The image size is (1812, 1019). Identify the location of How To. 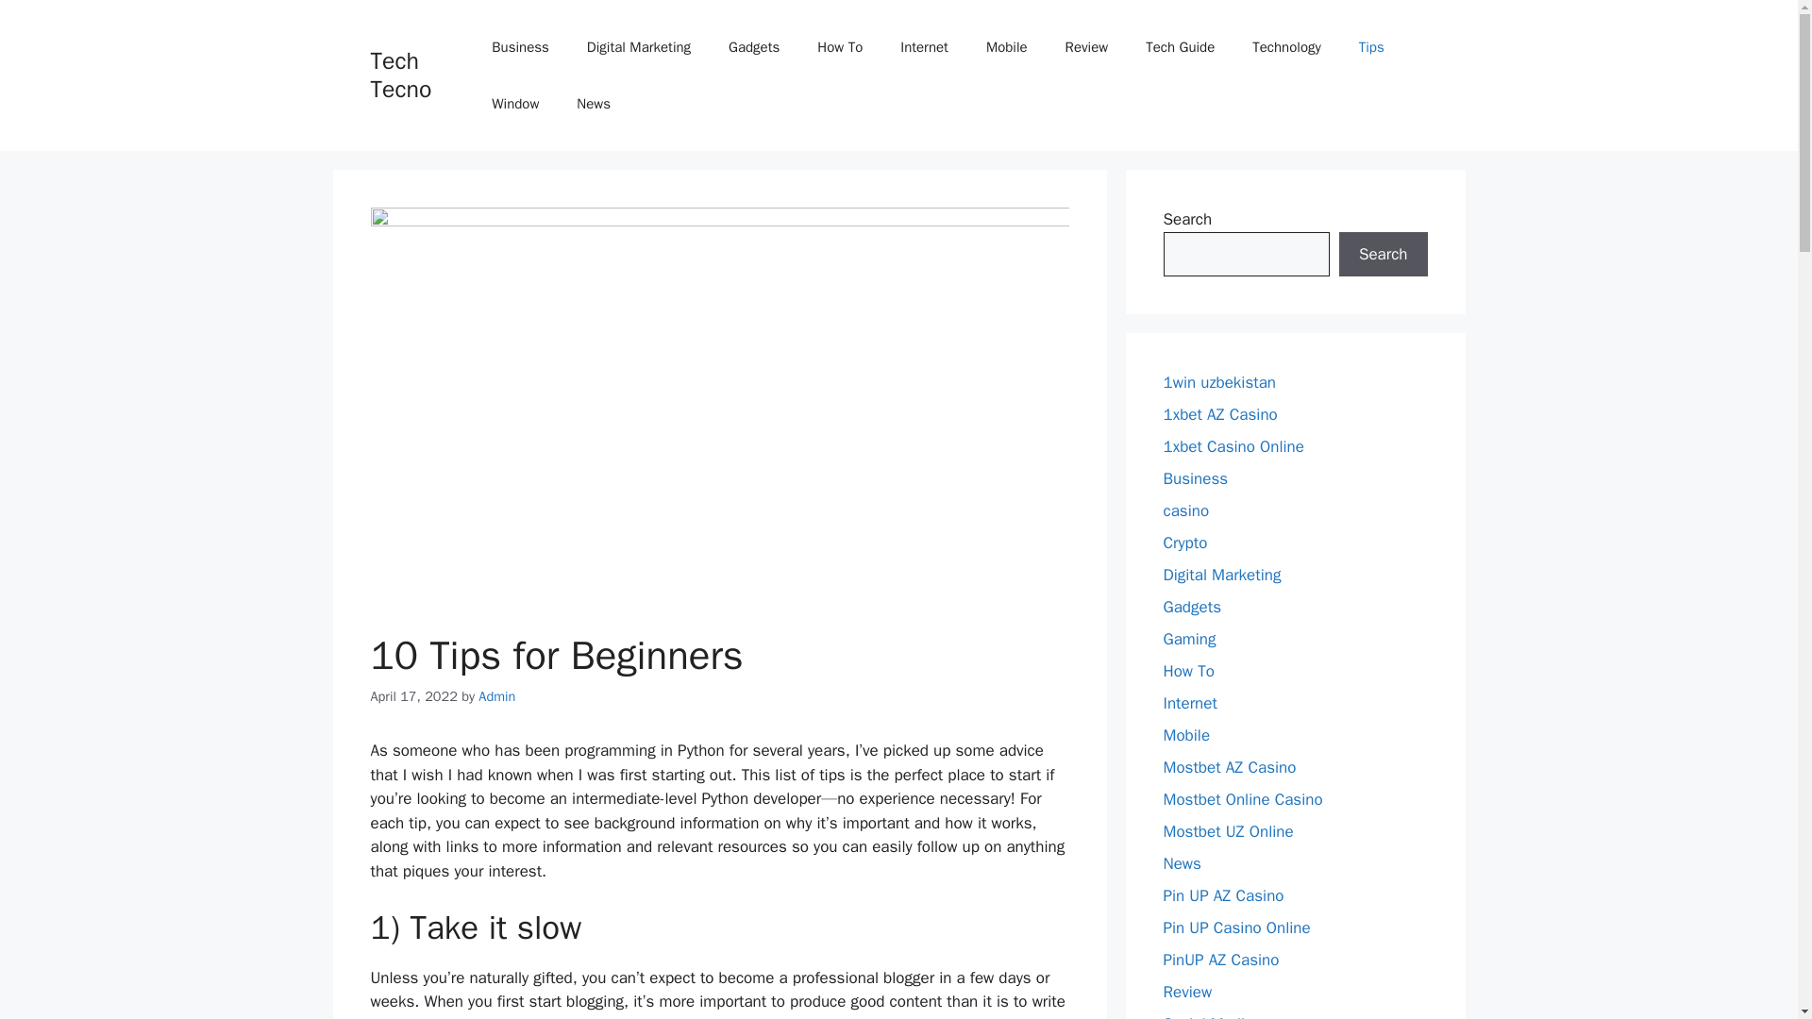
(840, 47).